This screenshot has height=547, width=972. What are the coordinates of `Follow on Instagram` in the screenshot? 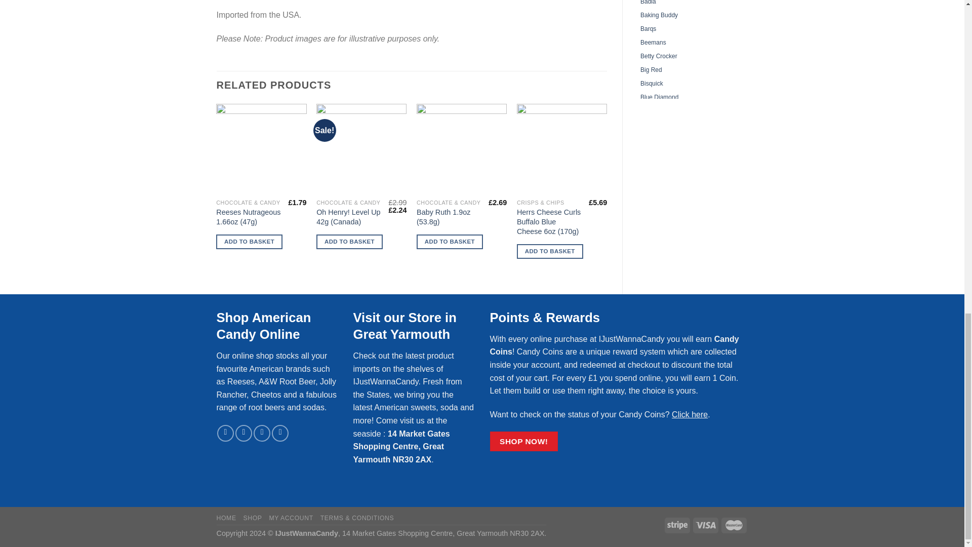 It's located at (243, 433).